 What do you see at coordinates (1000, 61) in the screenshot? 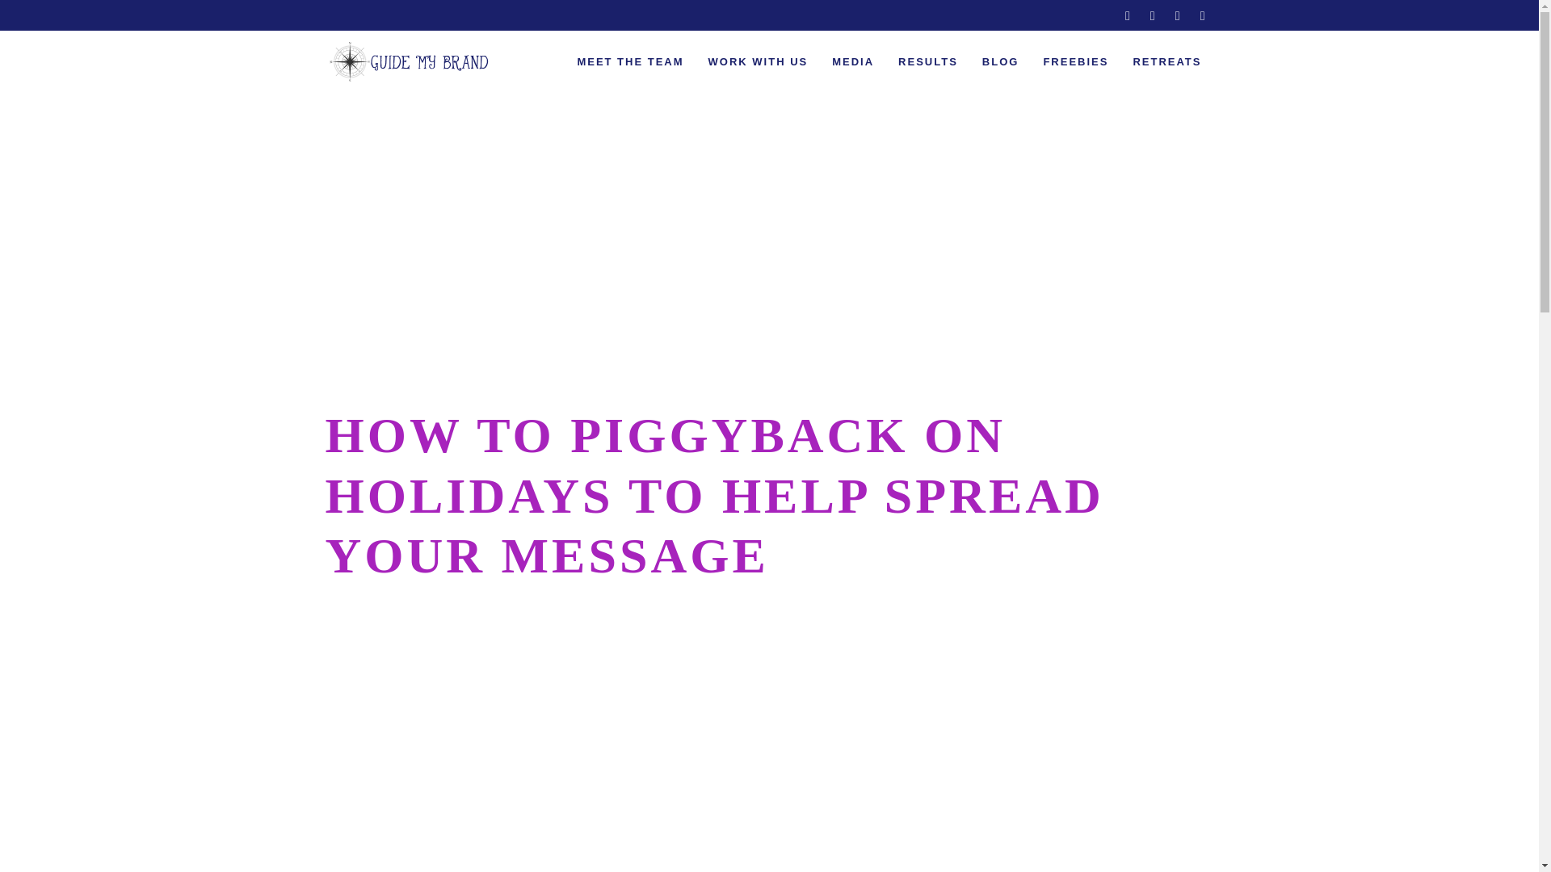
I see `BLOG` at bounding box center [1000, 61].